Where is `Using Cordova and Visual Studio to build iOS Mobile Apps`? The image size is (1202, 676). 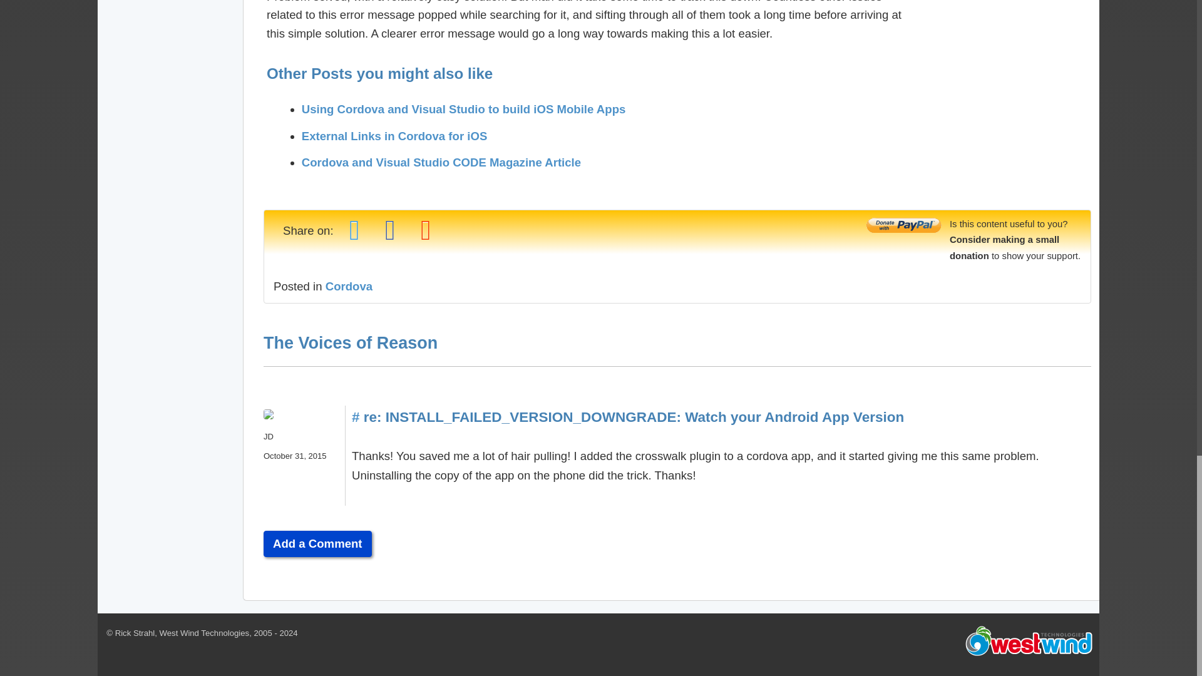
Using Cordova and Visual Studio to build iOS Mobile Apps is located at coordinates (463, 109).